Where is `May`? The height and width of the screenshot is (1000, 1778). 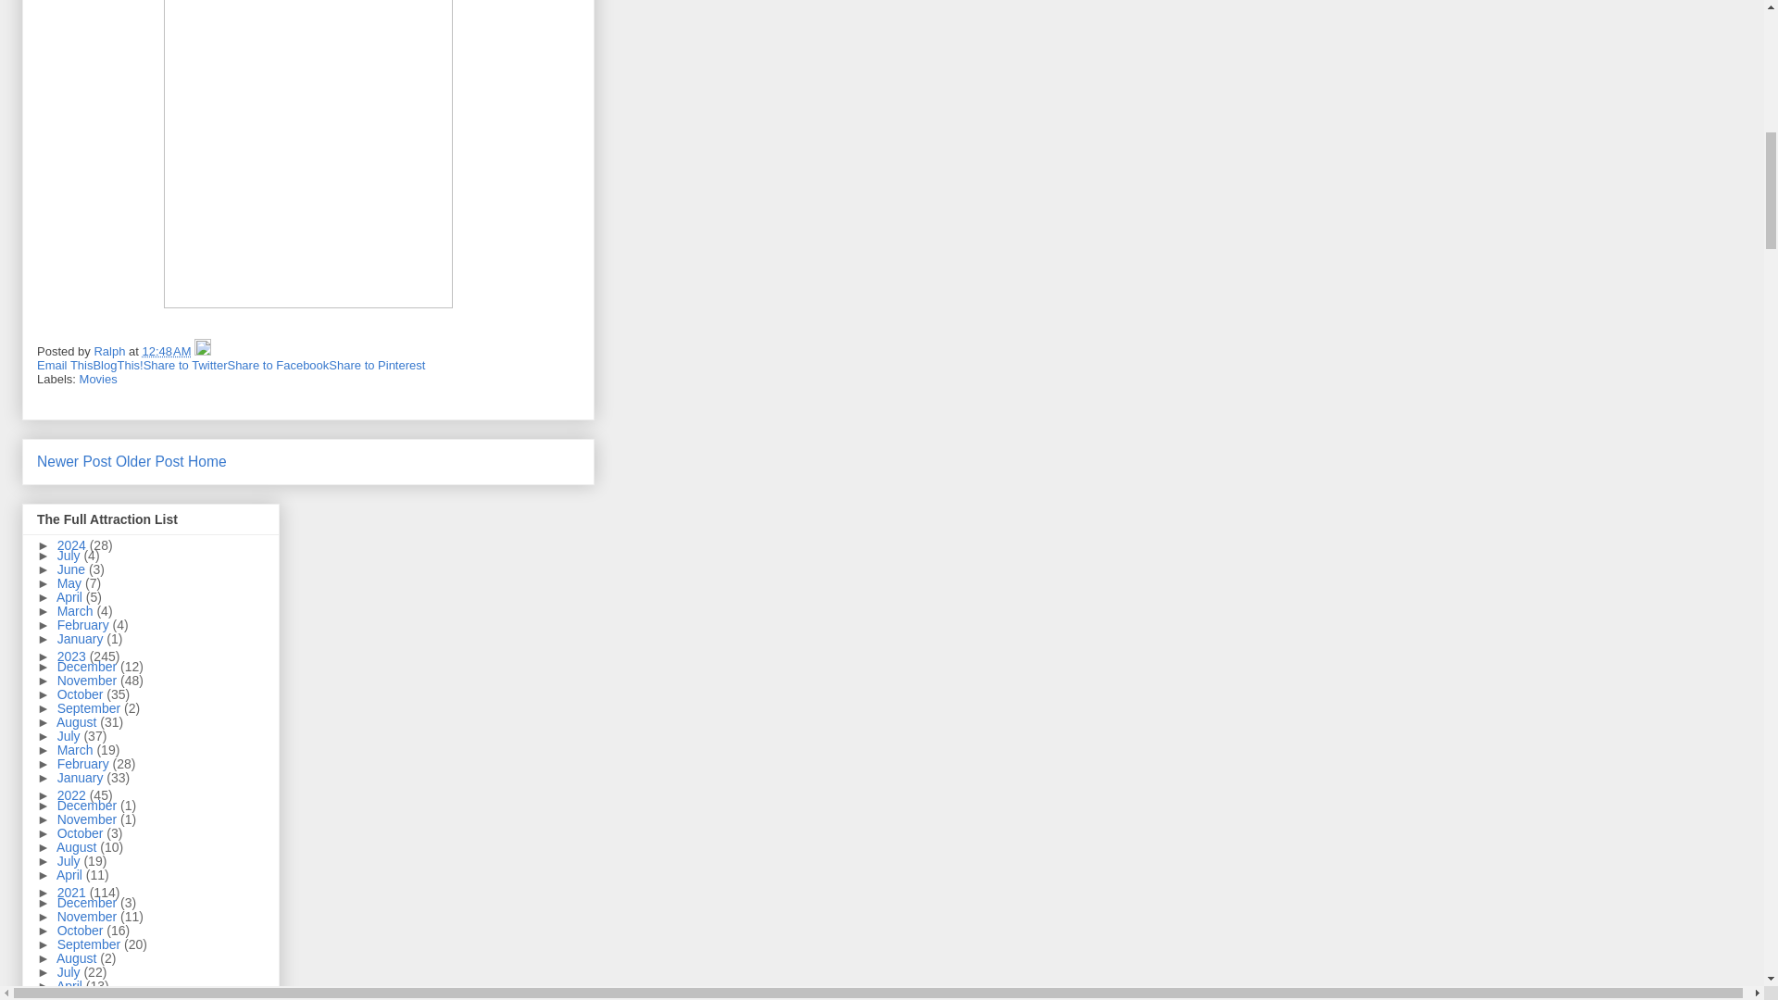
May is located at coordinates (70, 583).